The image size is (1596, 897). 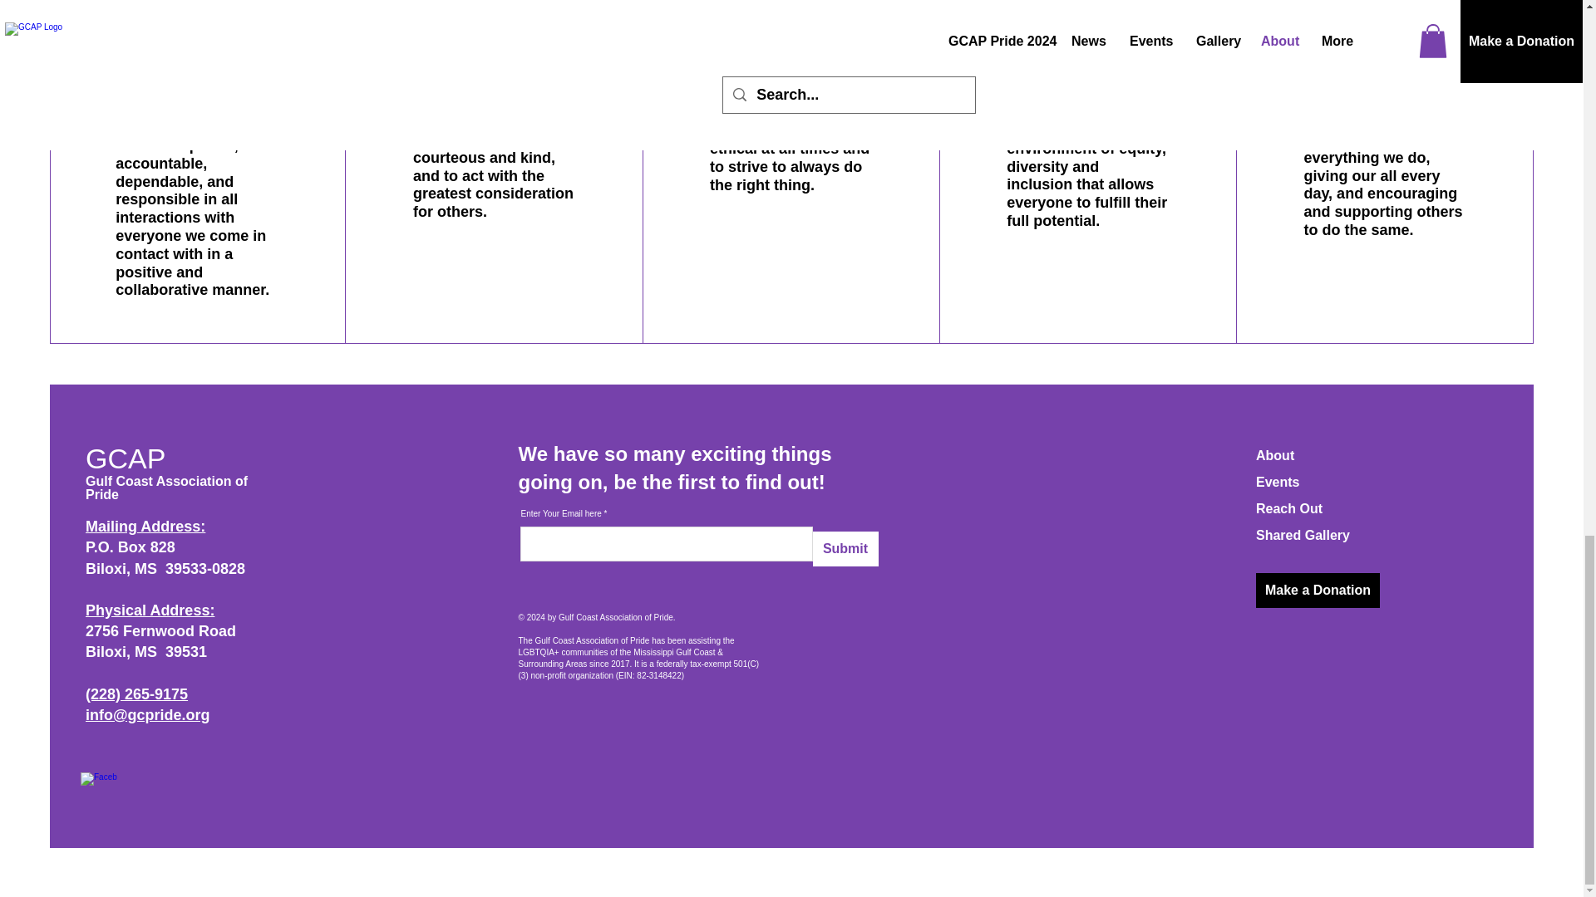 I want to click on Shared Gallery, so click(x=1303, y=535).